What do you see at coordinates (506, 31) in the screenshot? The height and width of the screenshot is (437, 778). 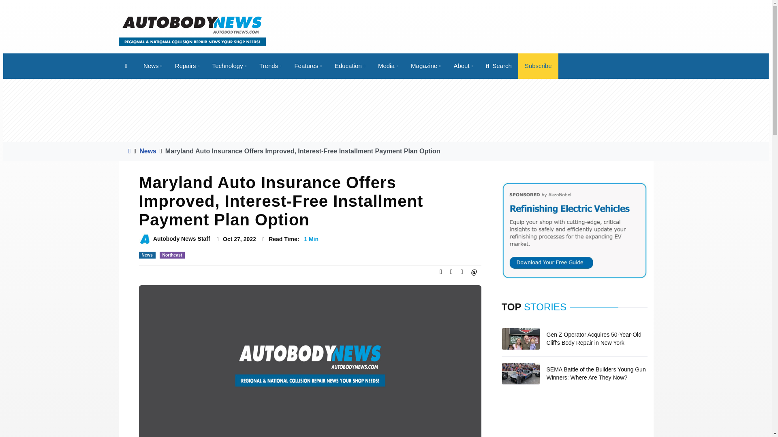 I see `3rd party ad content` at bounding box center [506, 31].